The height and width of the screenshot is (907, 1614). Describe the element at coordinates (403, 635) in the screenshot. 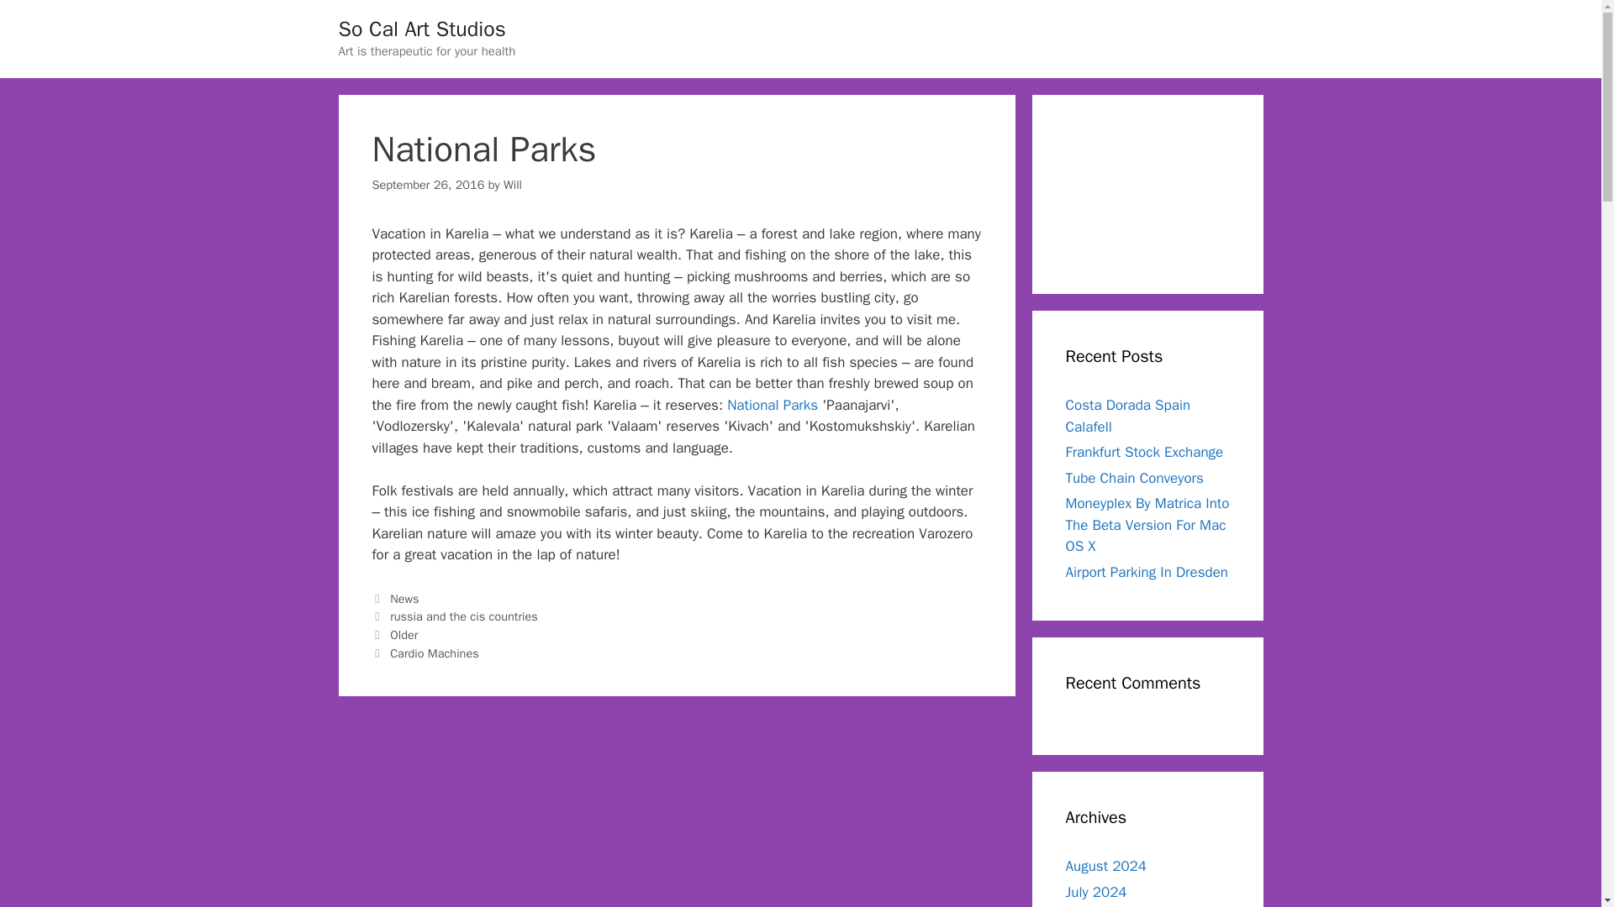

I see `Older` at that location.